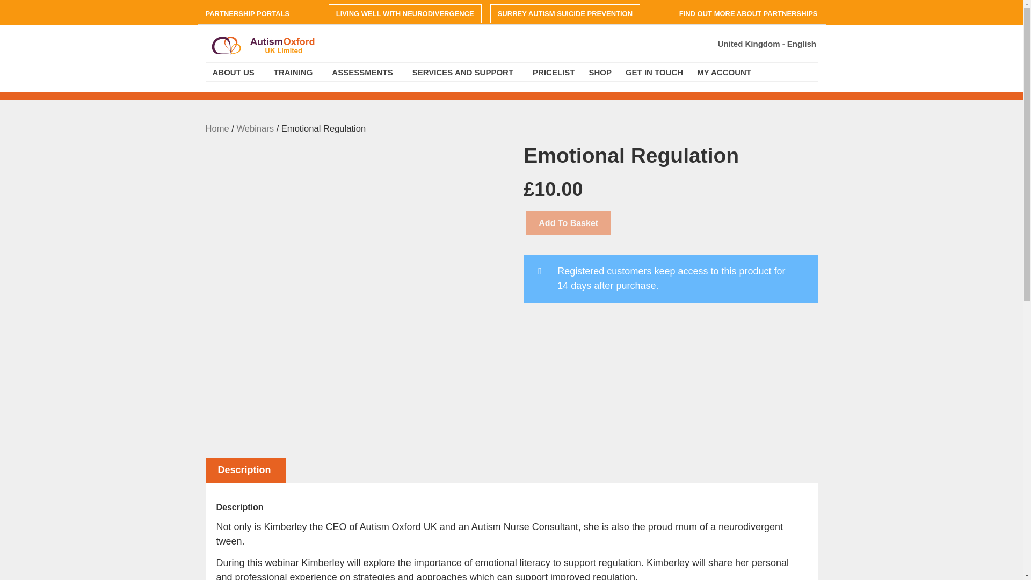  Describe the element at coordinates (744, 13) in the screenshot. I see `Find out more about partnerships` at that location.